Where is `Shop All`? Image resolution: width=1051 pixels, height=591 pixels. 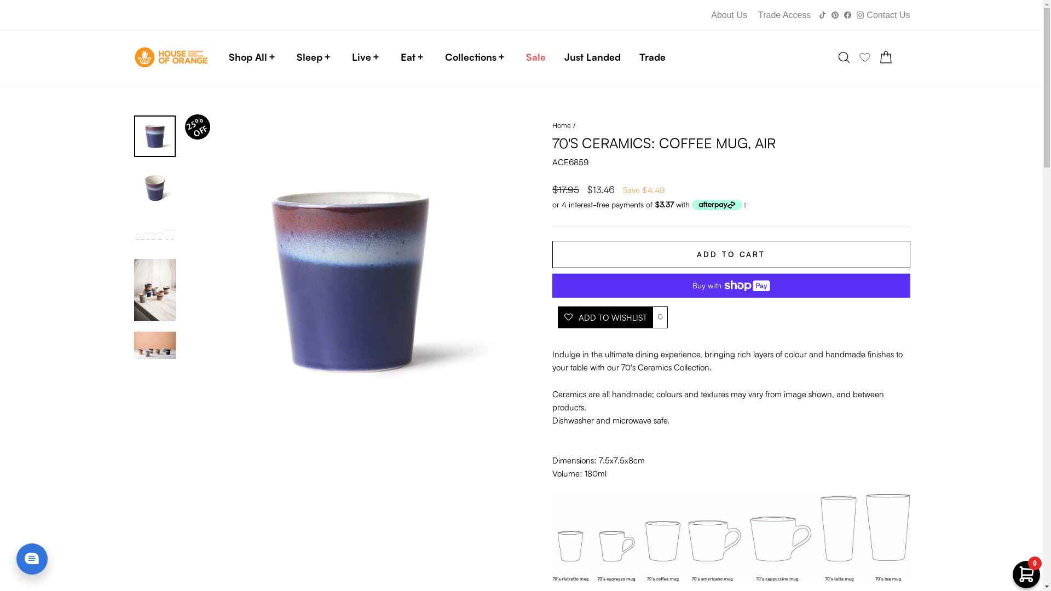 Shop All is located at coordinates (247, 57).